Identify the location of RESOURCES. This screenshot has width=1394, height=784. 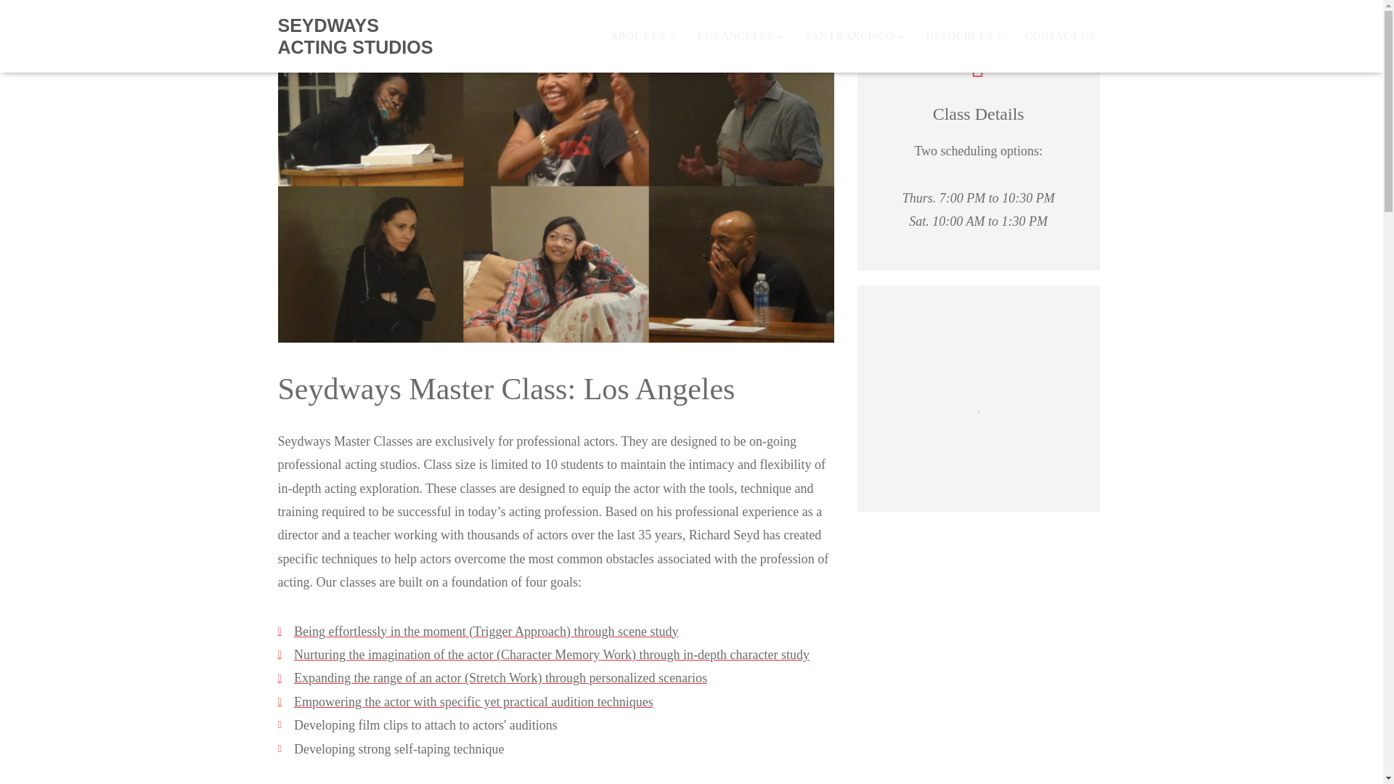
(963, 36).